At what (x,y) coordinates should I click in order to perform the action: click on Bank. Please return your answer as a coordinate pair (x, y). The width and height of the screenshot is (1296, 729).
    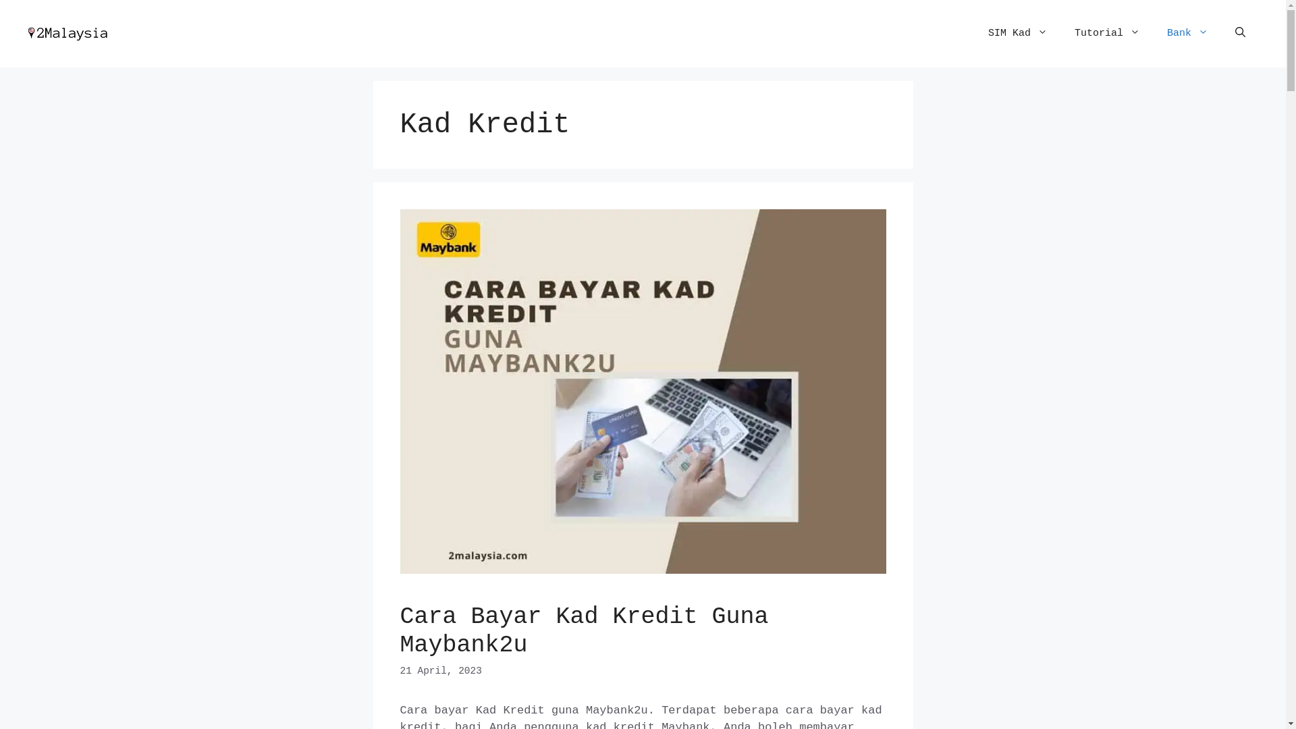
    Looking at the image, I should click on (1188, 34).